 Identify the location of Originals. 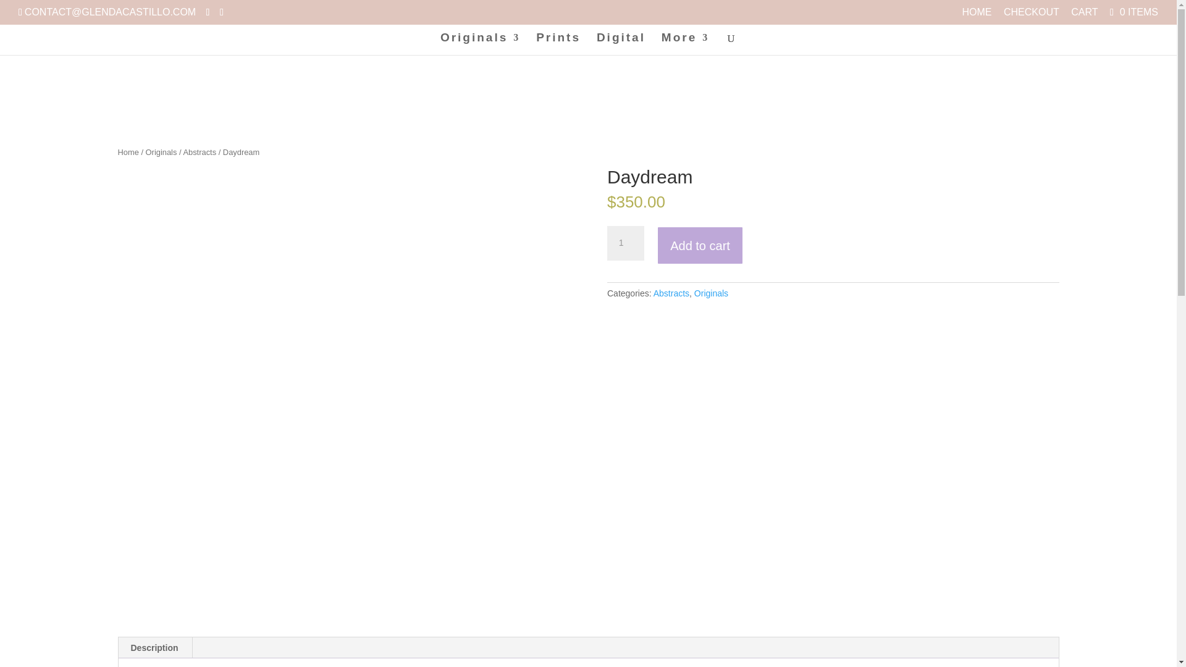
(161, 152).